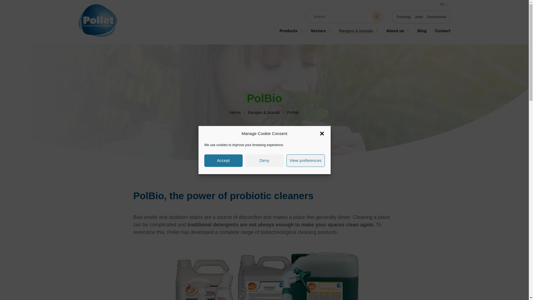  I want to click on EN, so click(444, 5).